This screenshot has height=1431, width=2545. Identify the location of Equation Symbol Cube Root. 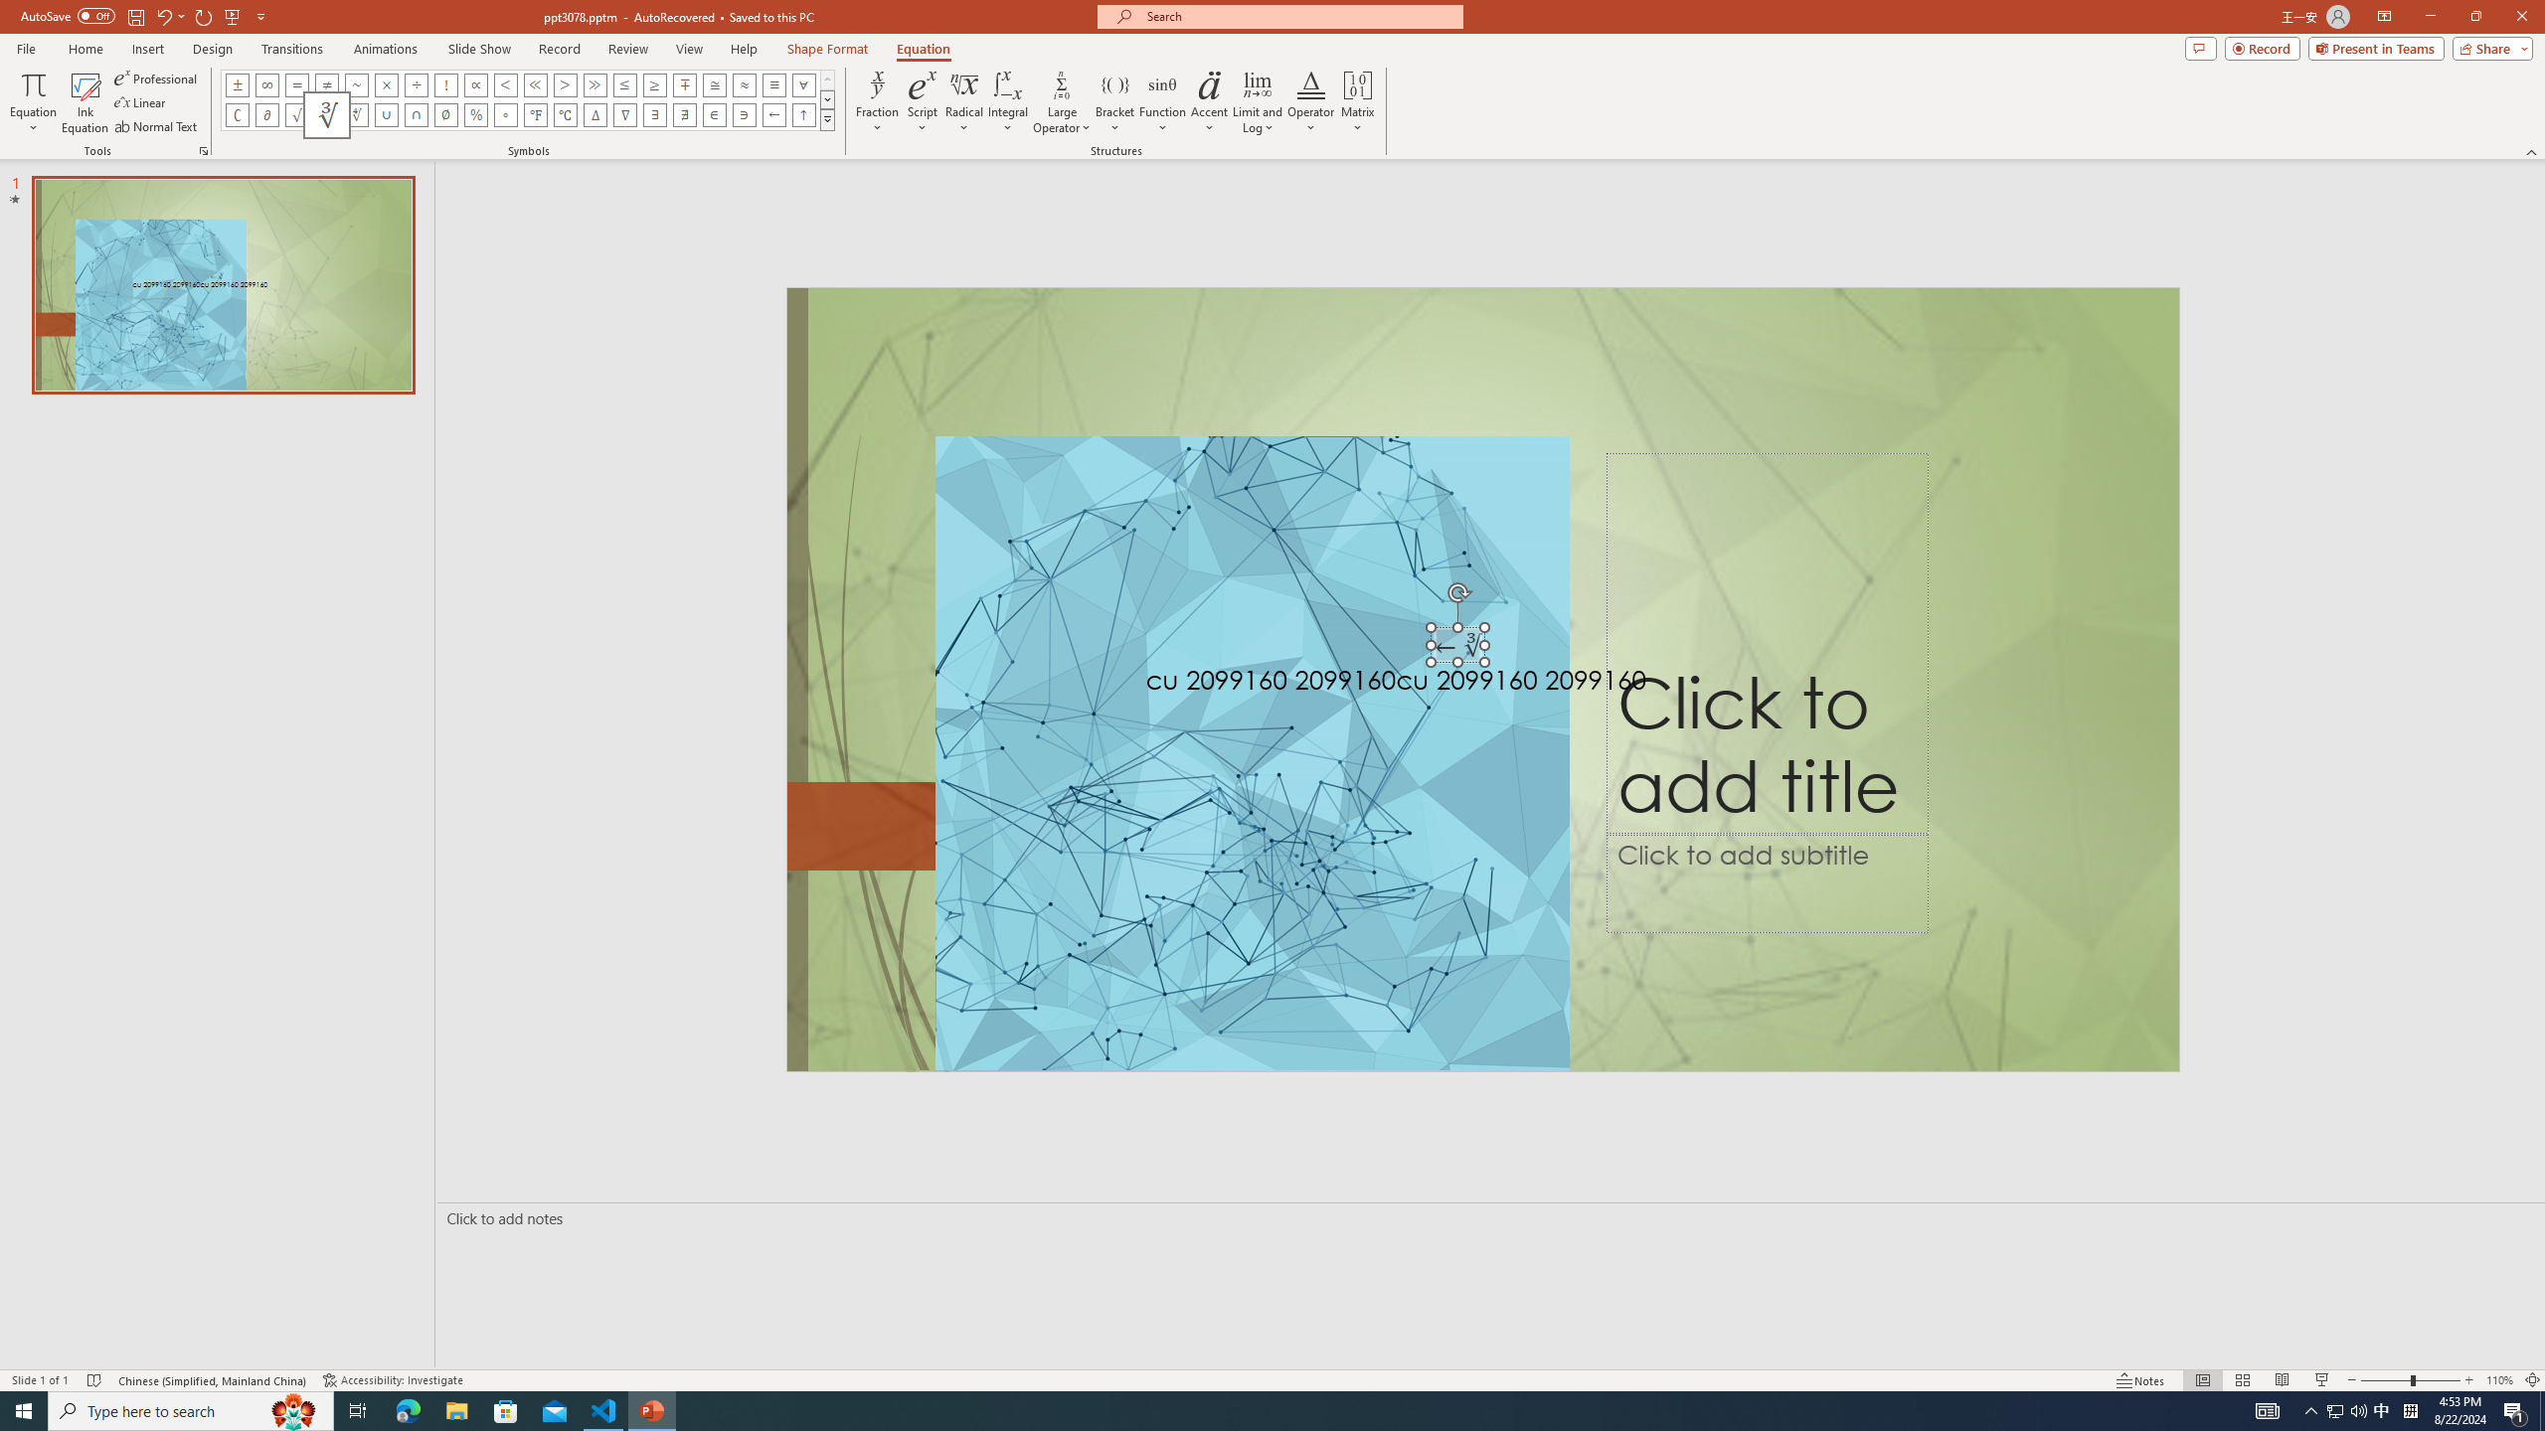
(326, 115).